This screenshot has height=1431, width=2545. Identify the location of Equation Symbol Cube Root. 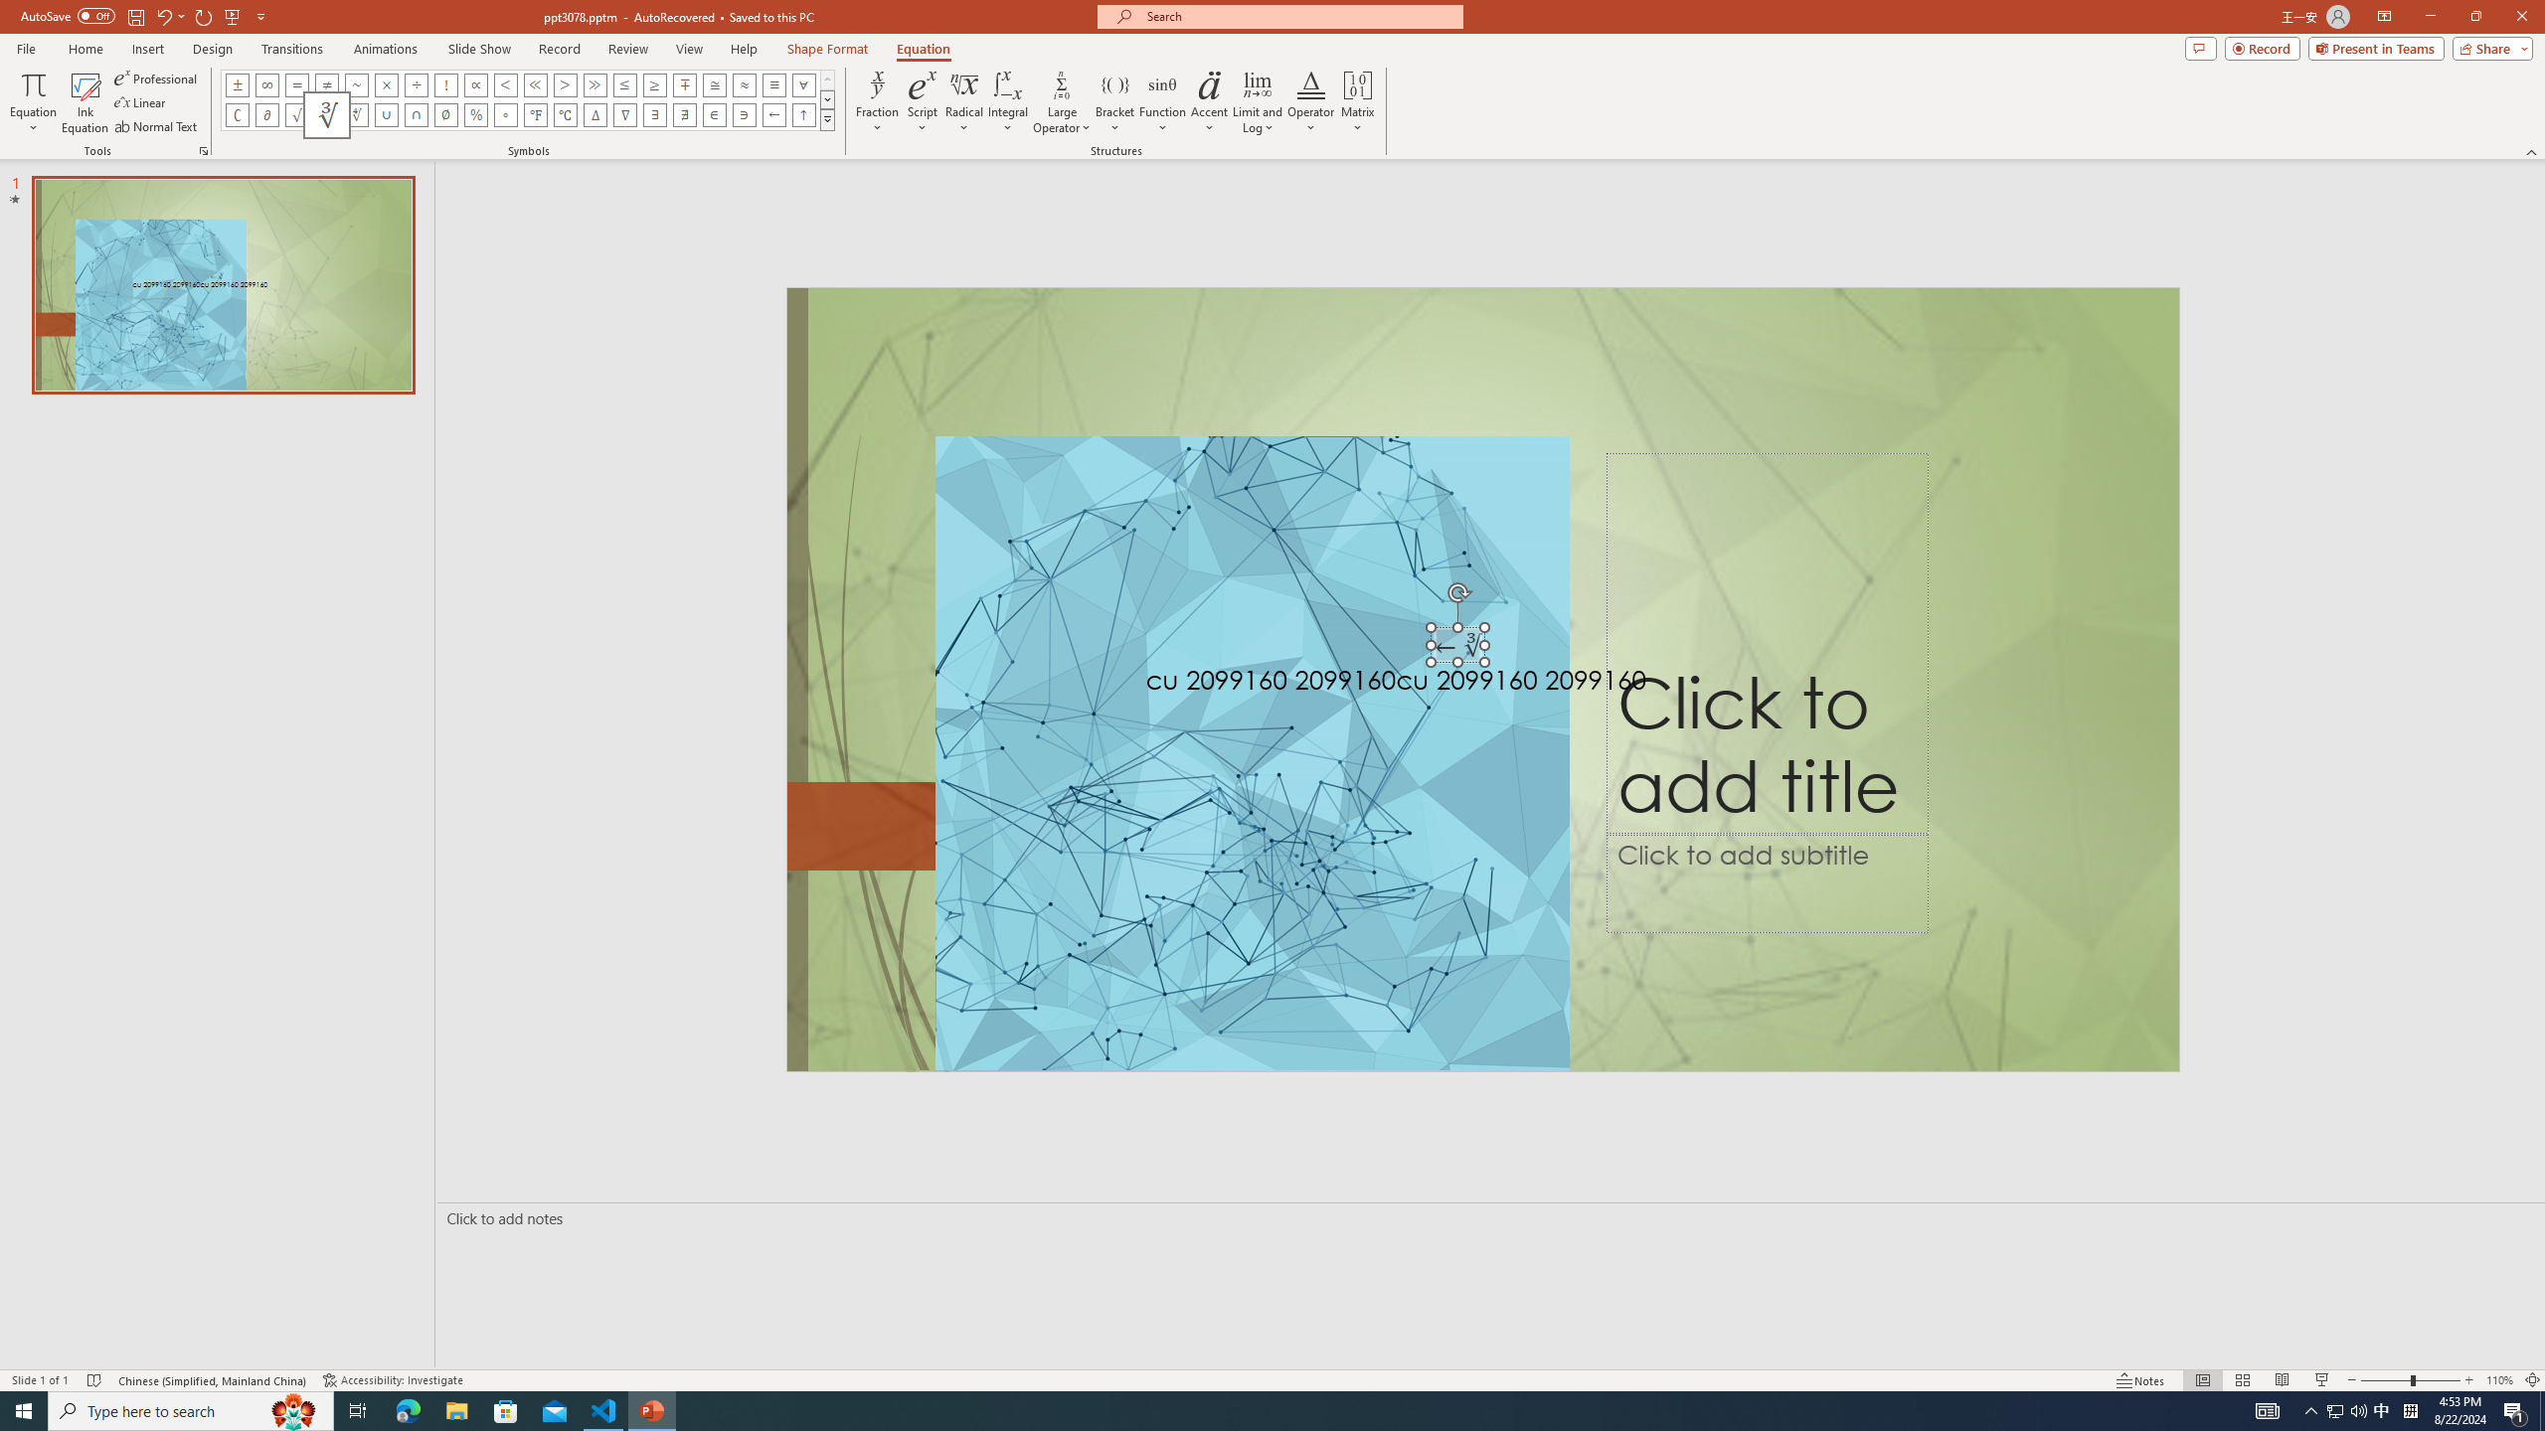
(326, 115).